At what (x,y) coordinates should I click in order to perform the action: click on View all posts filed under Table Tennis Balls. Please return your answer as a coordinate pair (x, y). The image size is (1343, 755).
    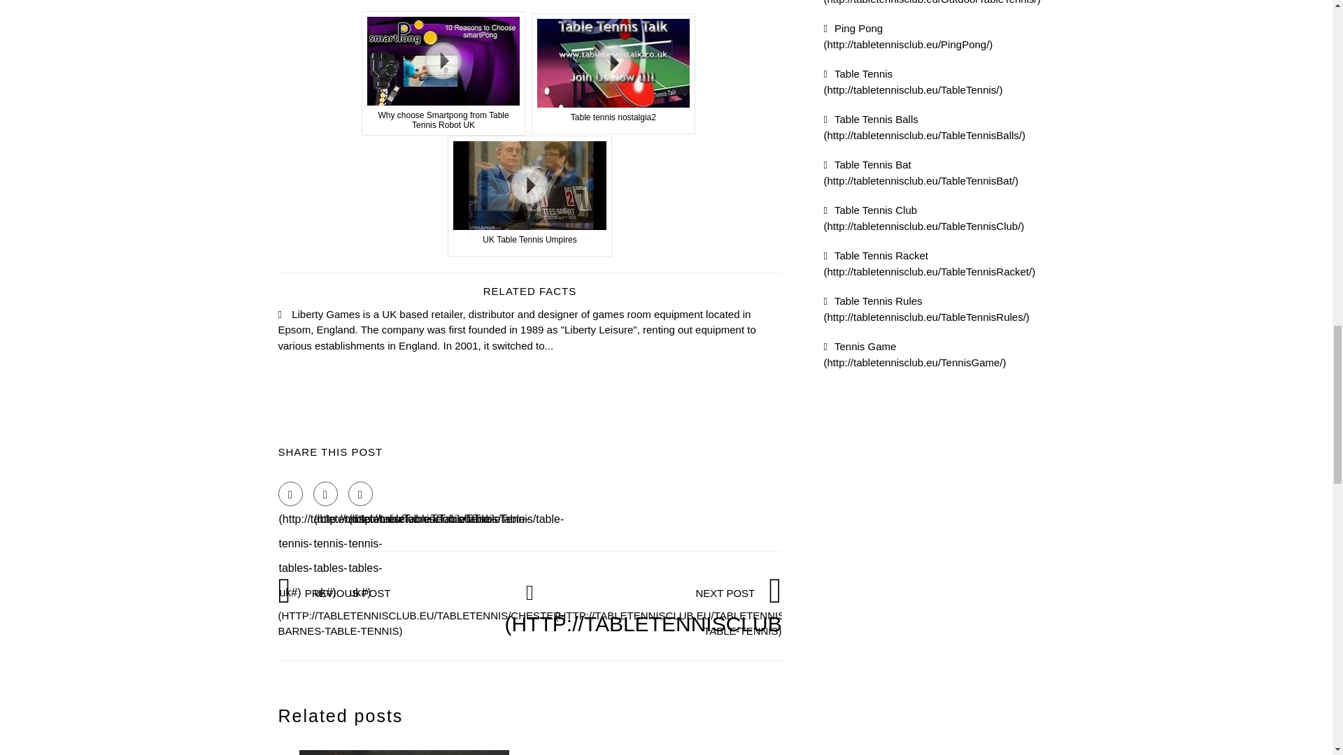
    Looking at the image, I should click on (925, 127).